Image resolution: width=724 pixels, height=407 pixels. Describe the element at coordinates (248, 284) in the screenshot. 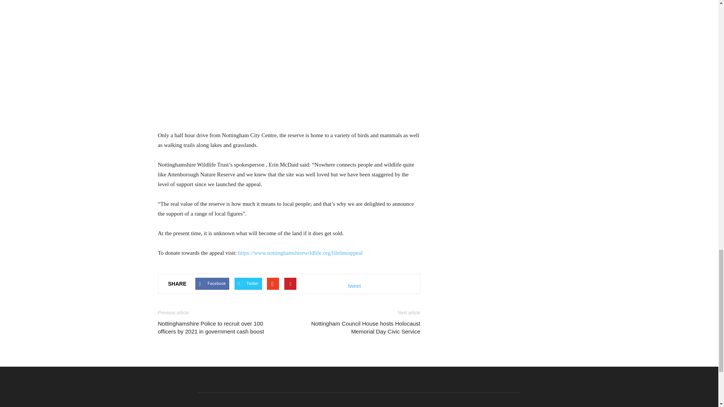

I see `Twitter` at that location.